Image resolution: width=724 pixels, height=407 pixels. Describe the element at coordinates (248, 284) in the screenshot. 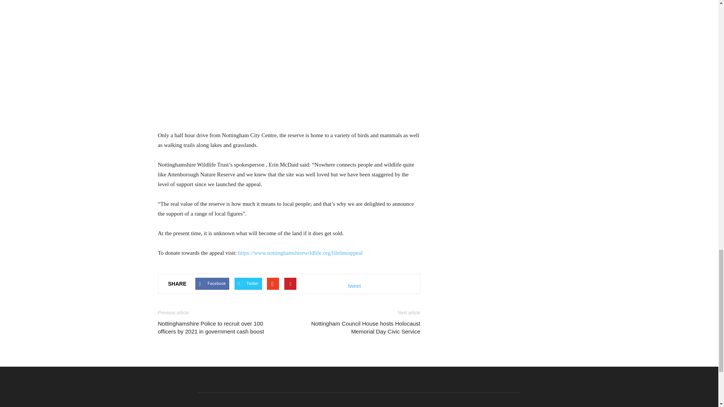

I see `Twitter` at that location.